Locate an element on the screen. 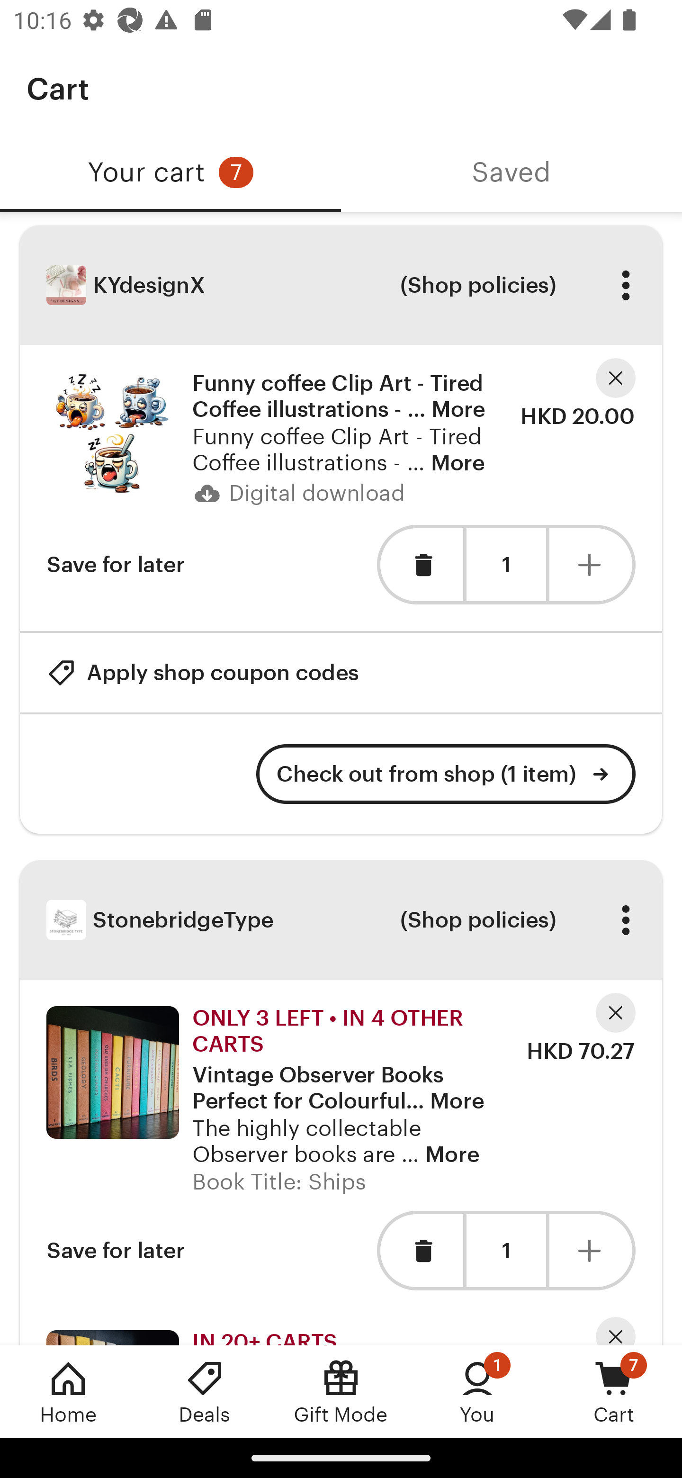  You, 1 new notification You is located at coordinates (477, 1391).